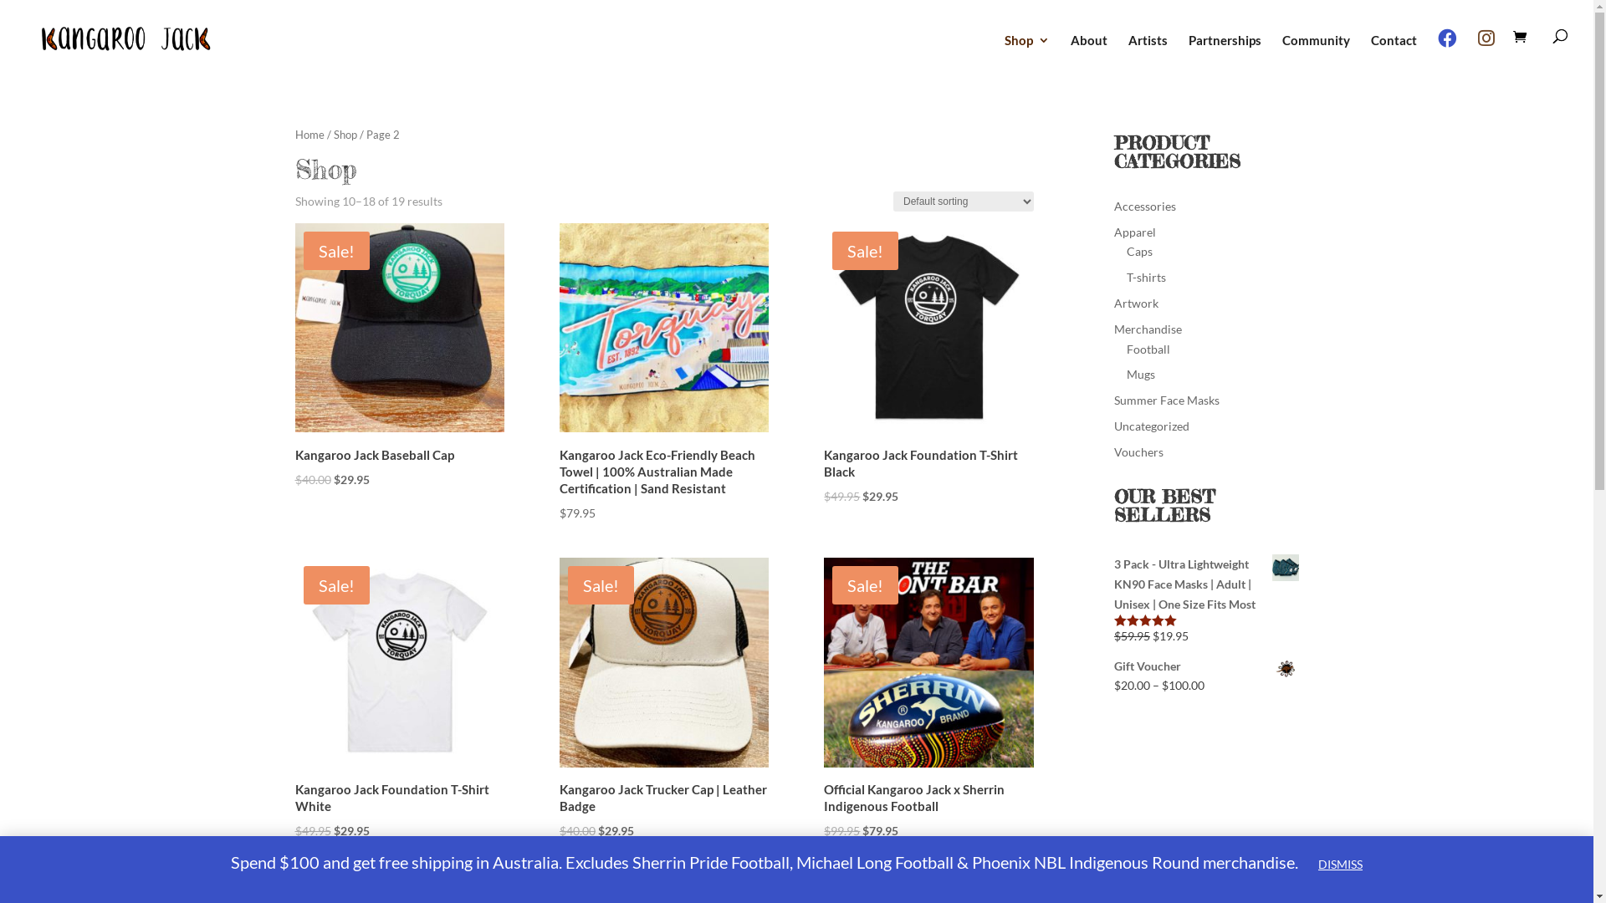 The image size is (1606, 903). Describe the element at coordinates (1146, 278) in the screenshot. I see `T-shirts` at that location.